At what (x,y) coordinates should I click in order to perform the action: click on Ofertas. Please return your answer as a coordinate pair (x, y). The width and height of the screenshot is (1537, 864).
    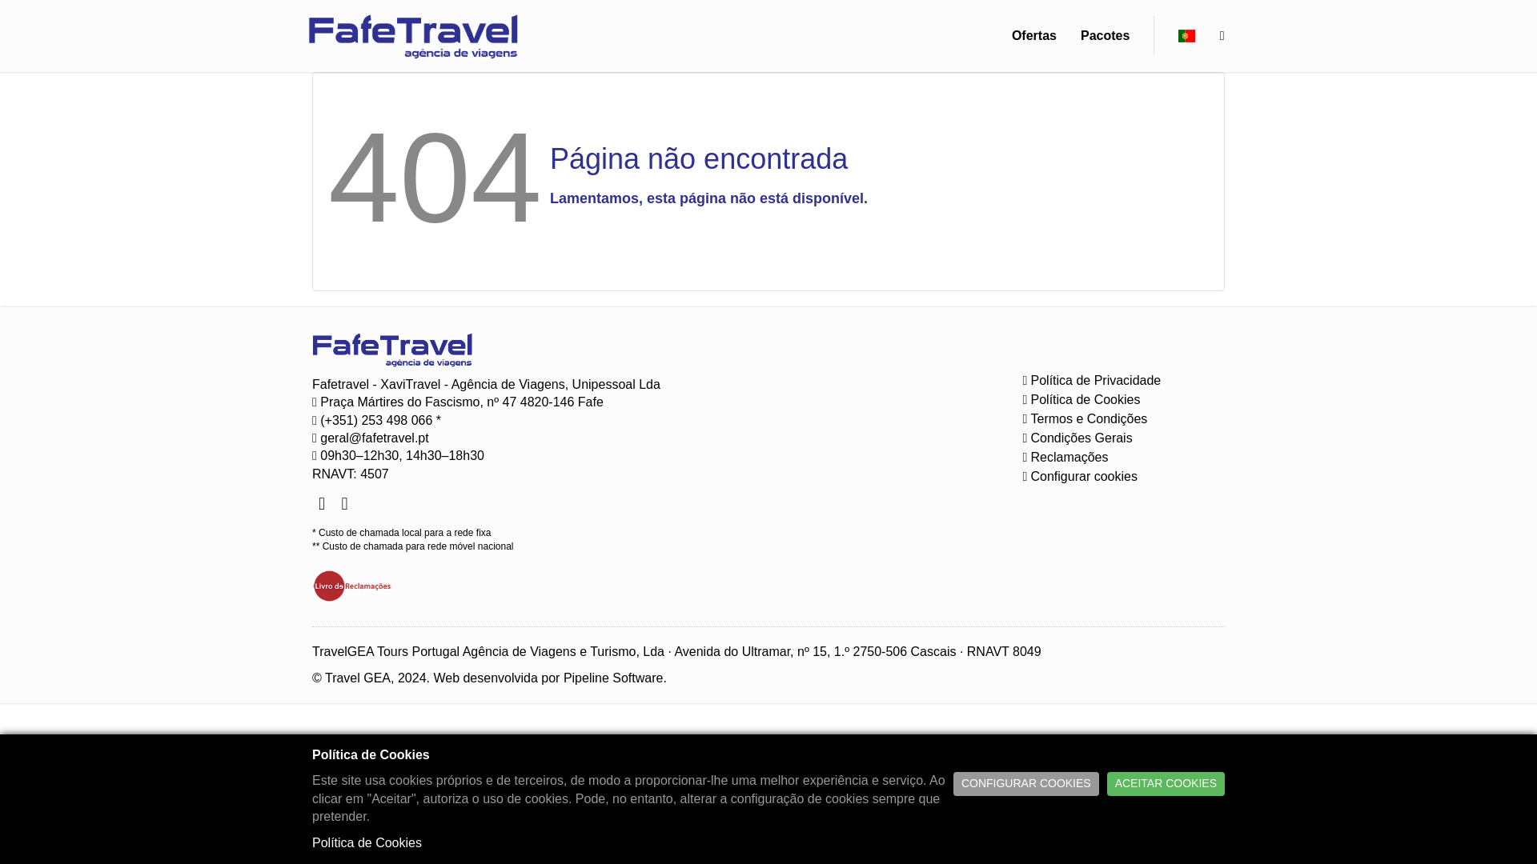
    Looking at the image, I should click on (1034, 36).